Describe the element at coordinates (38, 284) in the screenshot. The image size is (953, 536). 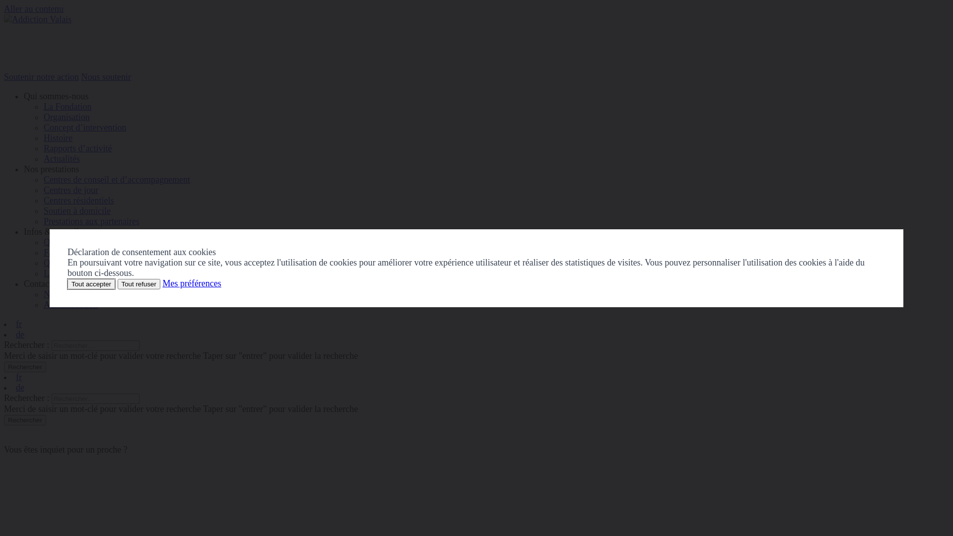
I see `Contact` at that location.